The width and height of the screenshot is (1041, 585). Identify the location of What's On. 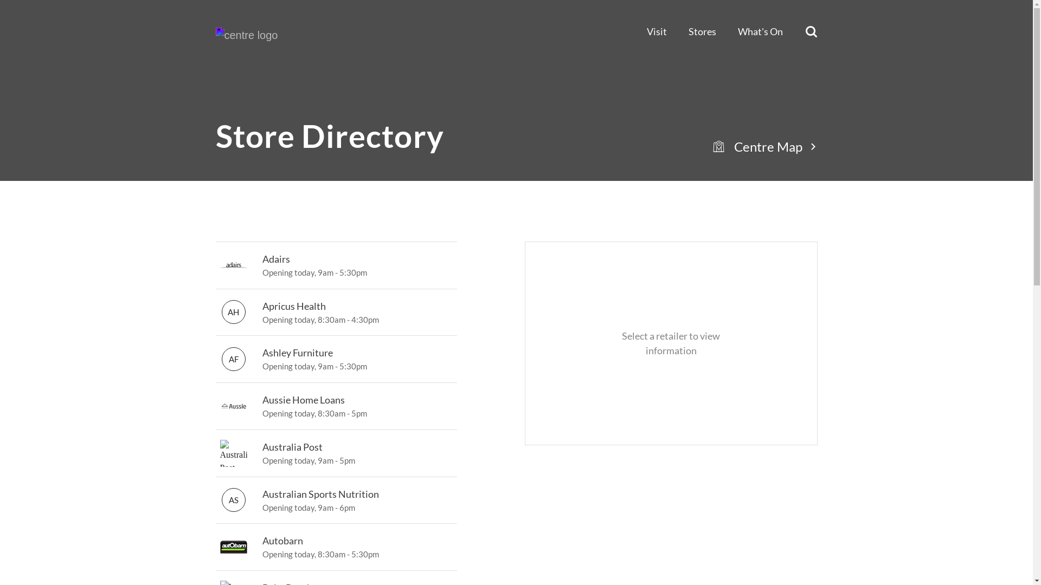
(760, 32).